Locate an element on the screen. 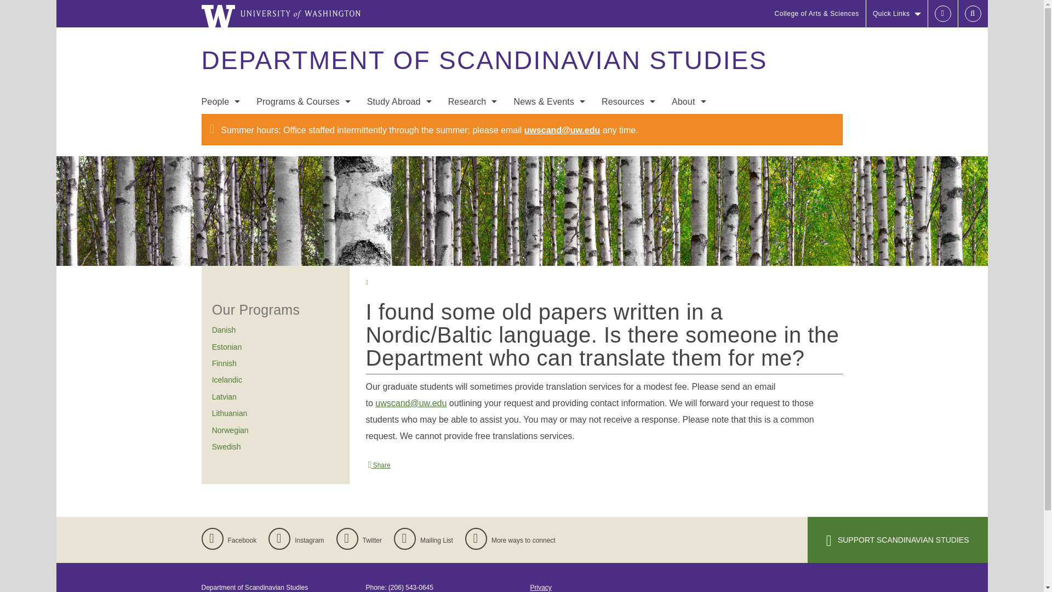  Undergraduate is located at coordinates (304, 125).